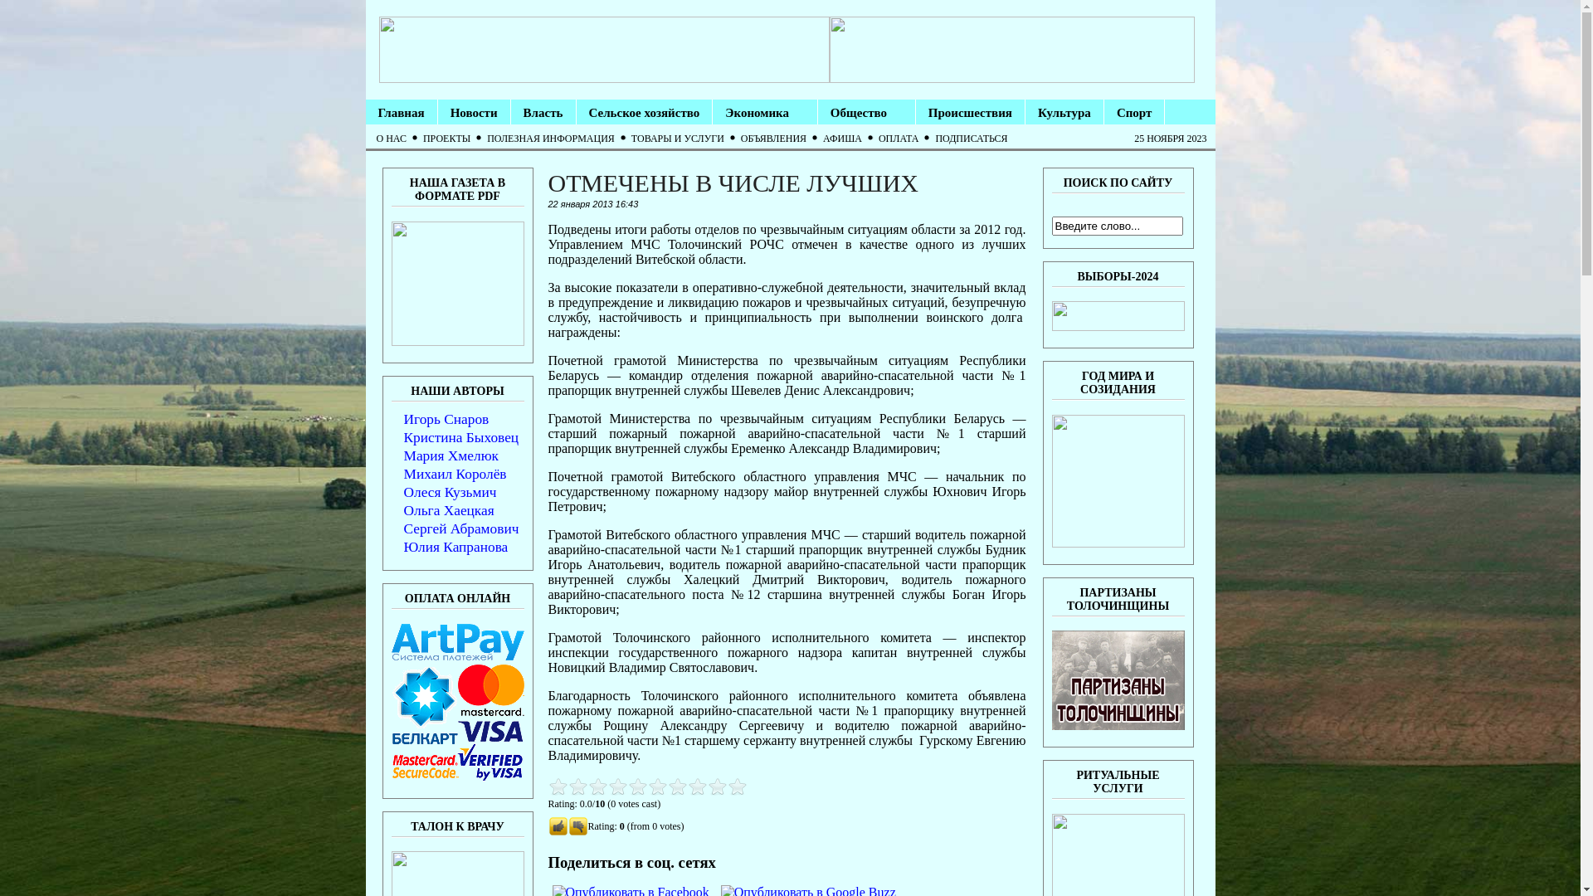 The width and height of the screenshot is (1593, 896). I want to click on 8 / 10, so click(627, 786).